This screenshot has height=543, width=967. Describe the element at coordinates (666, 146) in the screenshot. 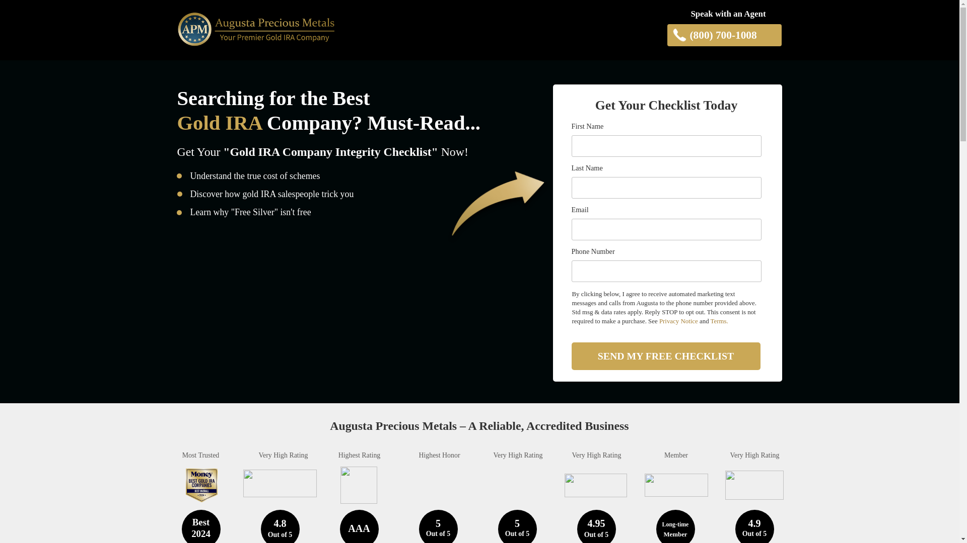

I see `First Name` at that location.